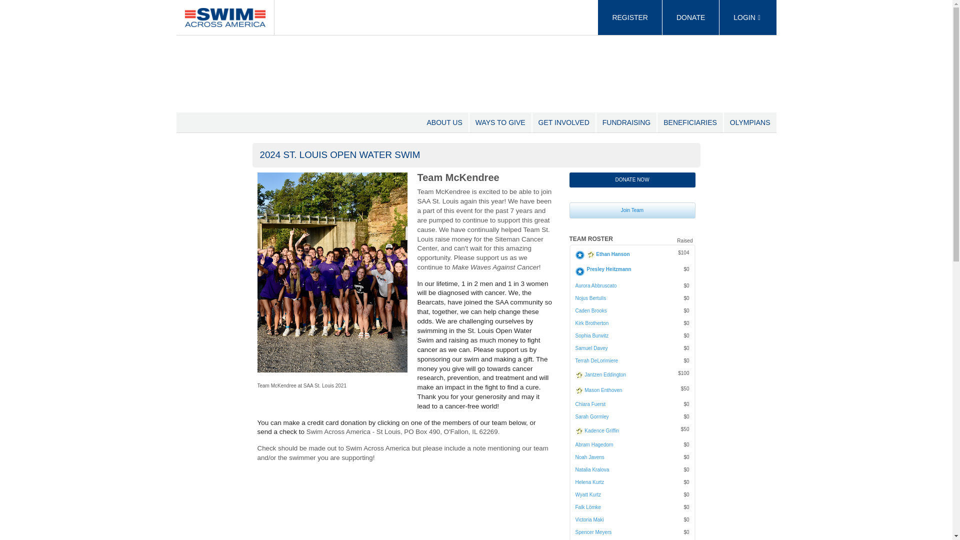 The image size is (960, 540). What do you see at coordinates (609, 269) in the screenshot?
I see `Presley Heitzmann` at bounding box center [609, 269].